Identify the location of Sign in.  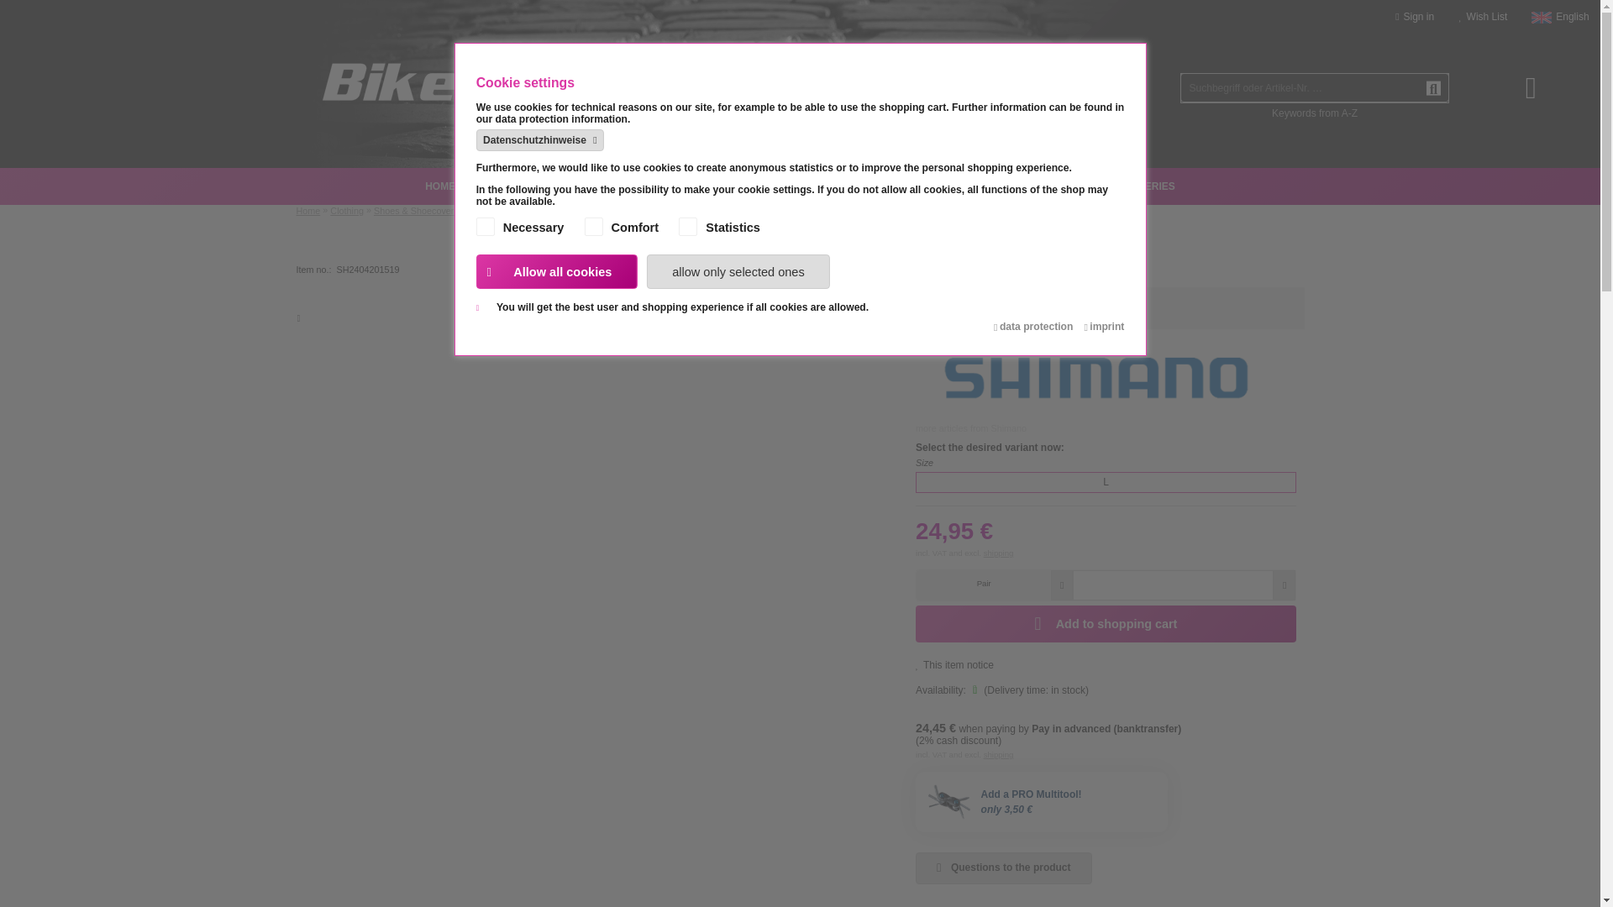
(1414, 17).